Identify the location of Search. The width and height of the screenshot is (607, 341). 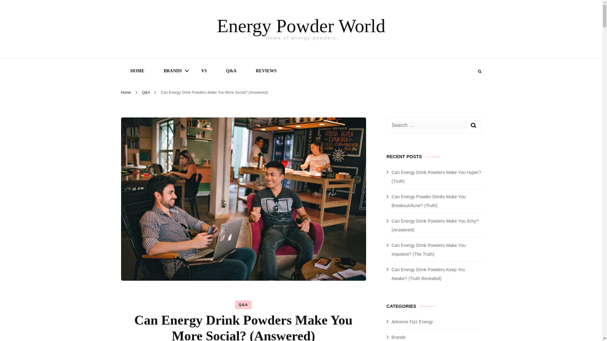
(473, 125).